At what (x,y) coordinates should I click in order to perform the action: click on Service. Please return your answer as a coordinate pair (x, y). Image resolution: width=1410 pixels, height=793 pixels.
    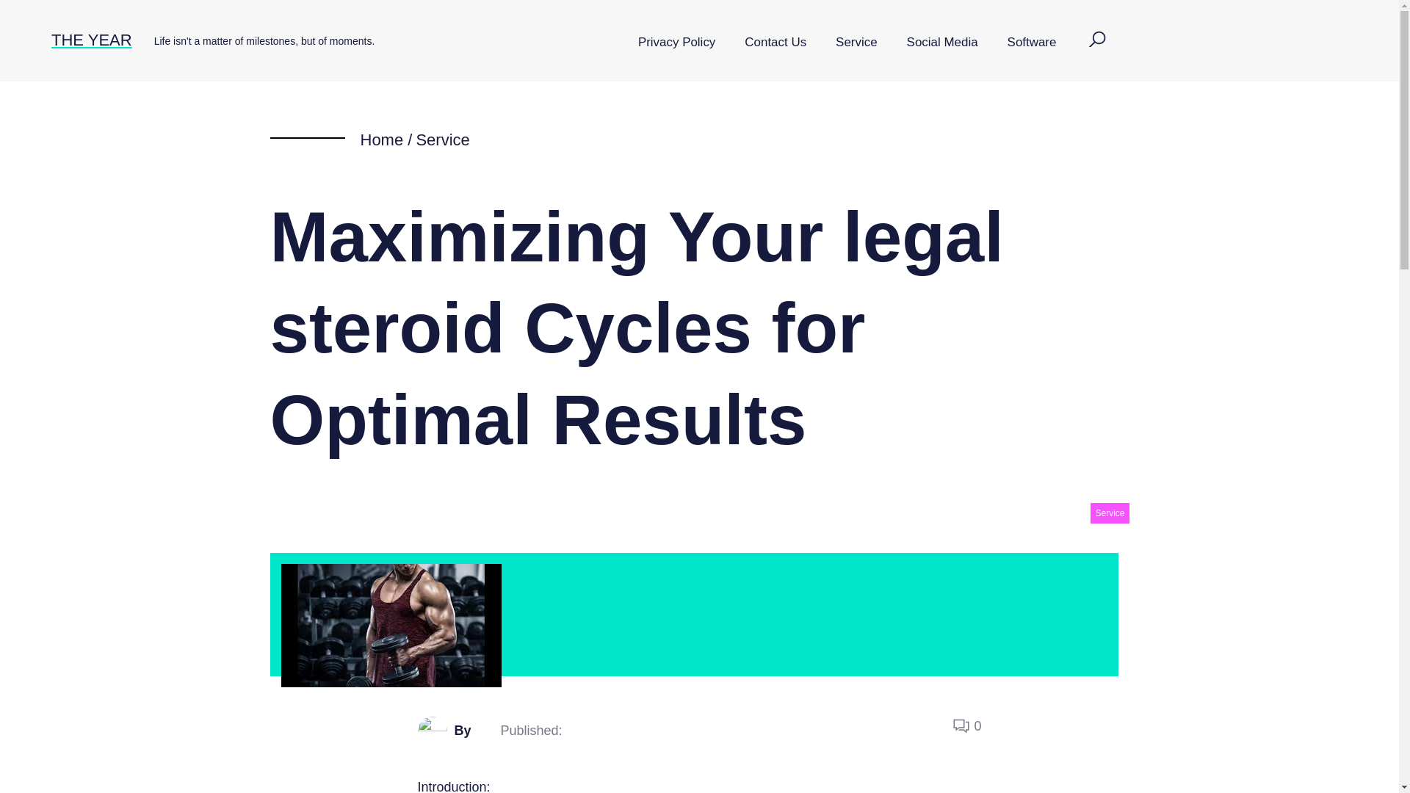
    Looking at the image, I should click on (856, 43).